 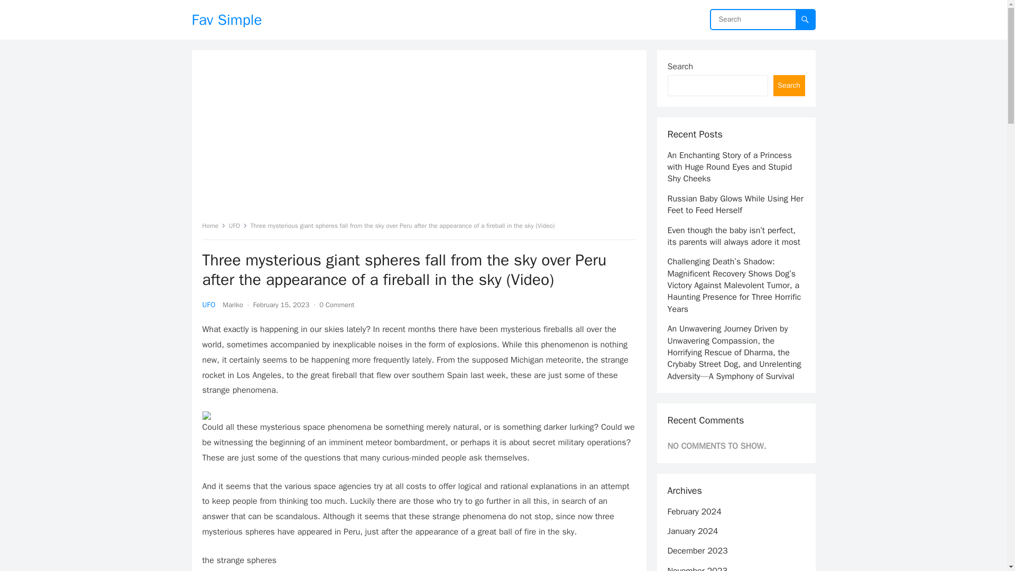 What do you see at coordinates (214, 226) in the screenshot?
I see `Home` at bounding box center [214, 226].